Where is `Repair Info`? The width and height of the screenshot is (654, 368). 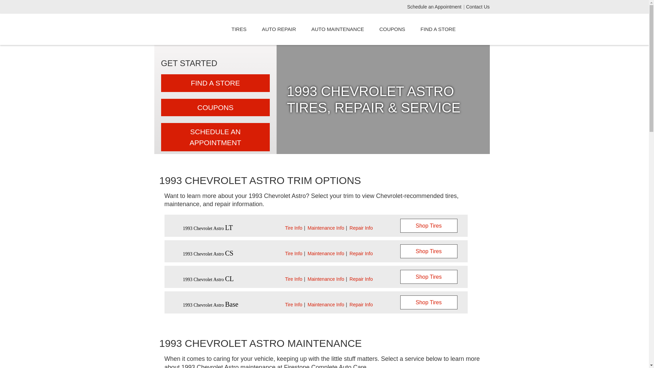 Repair Info is located at coordinates (361, 279).